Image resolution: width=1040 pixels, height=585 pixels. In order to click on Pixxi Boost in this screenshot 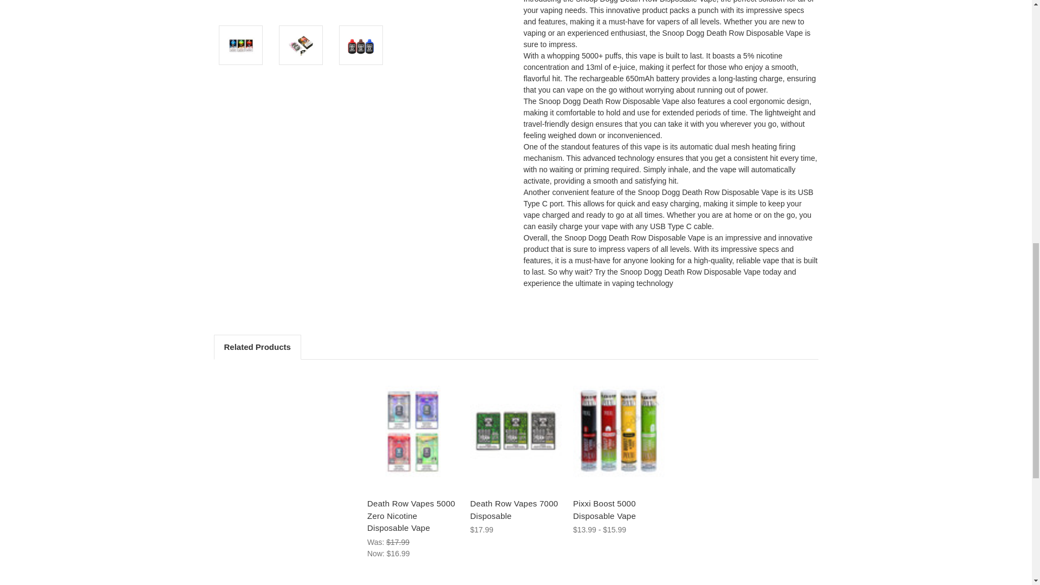, I will do `click(619, 431)`.